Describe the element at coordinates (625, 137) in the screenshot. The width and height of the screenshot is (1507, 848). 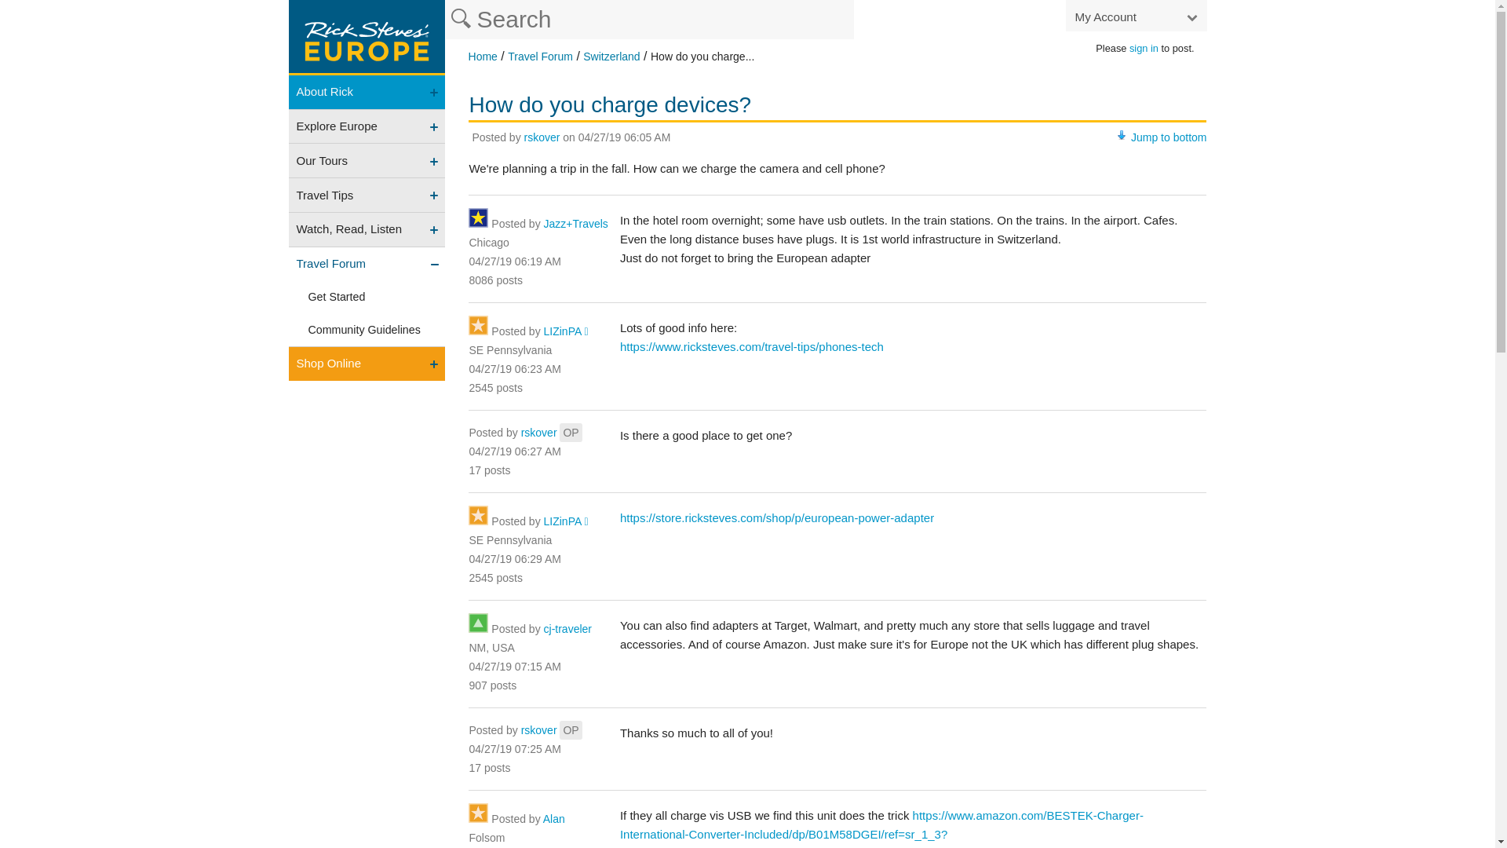
I see `Topic: 285707` at that location.